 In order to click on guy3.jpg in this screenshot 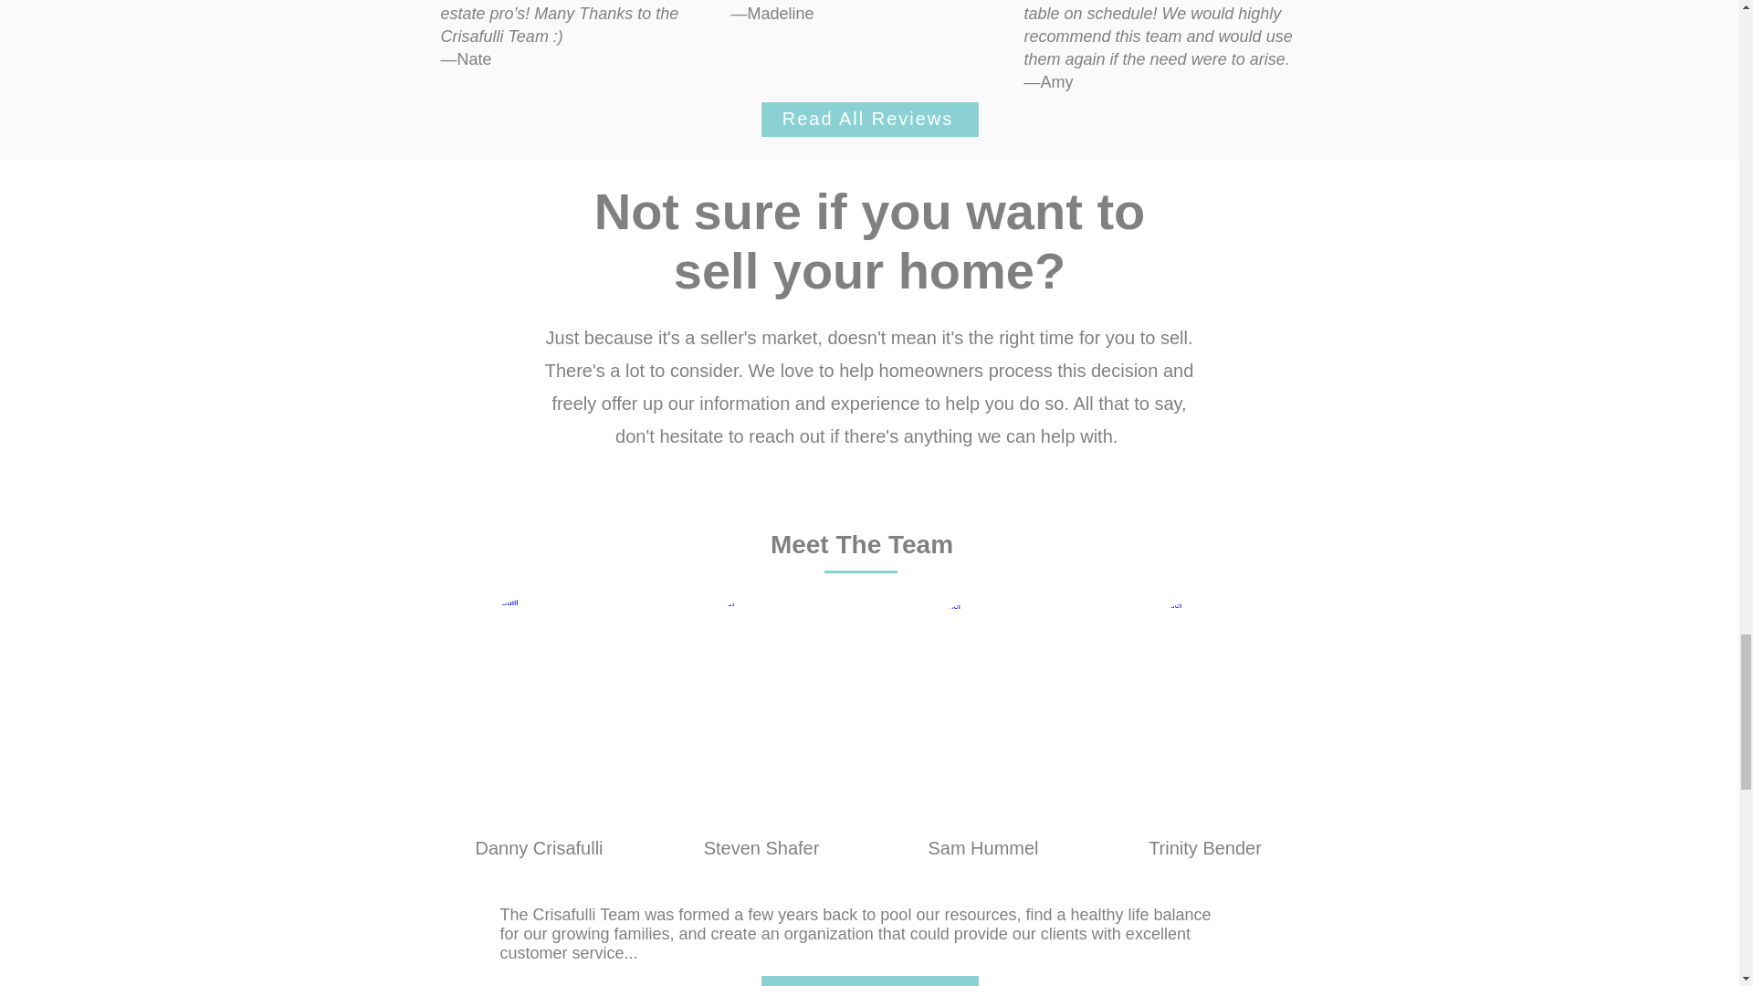, I will do `click(763, 698)`.